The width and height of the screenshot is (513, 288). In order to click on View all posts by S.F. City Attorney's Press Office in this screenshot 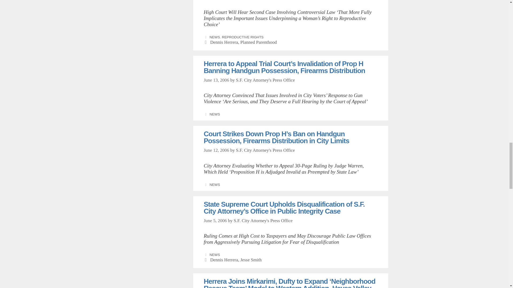, I will do `click(266, 150)`.